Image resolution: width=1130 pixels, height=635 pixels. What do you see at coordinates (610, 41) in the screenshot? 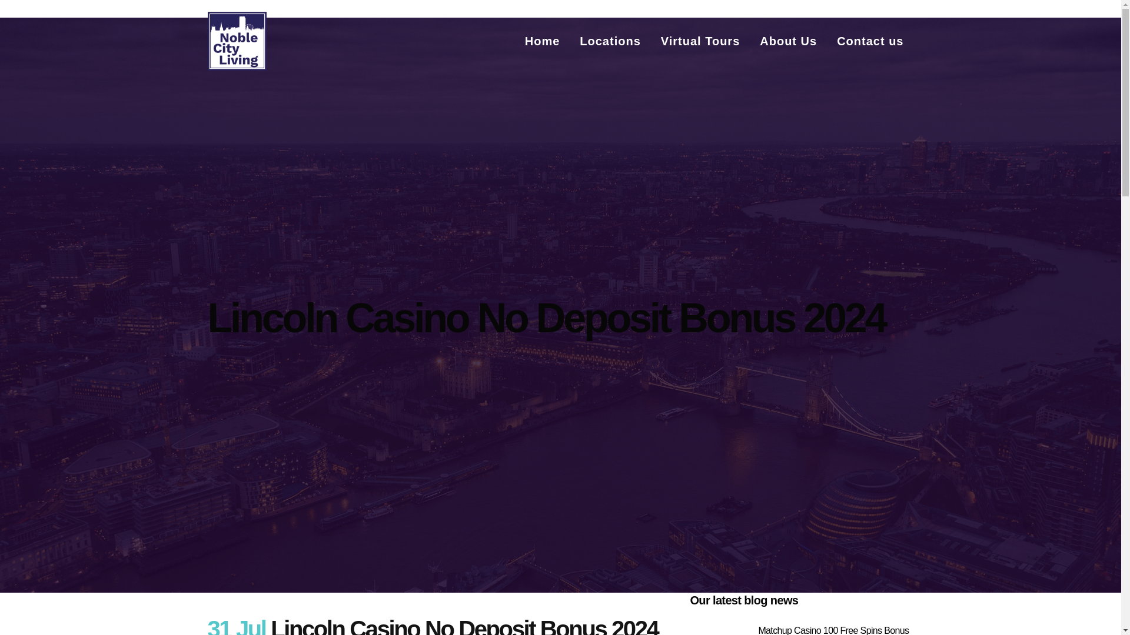
I see `Locations` at bounding box center [610, 41].